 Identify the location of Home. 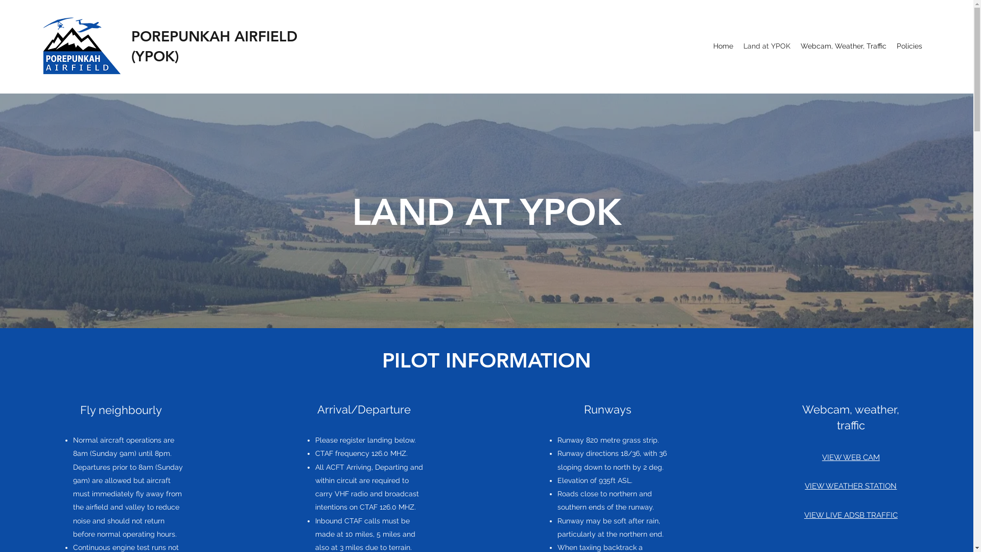
(723, 46).